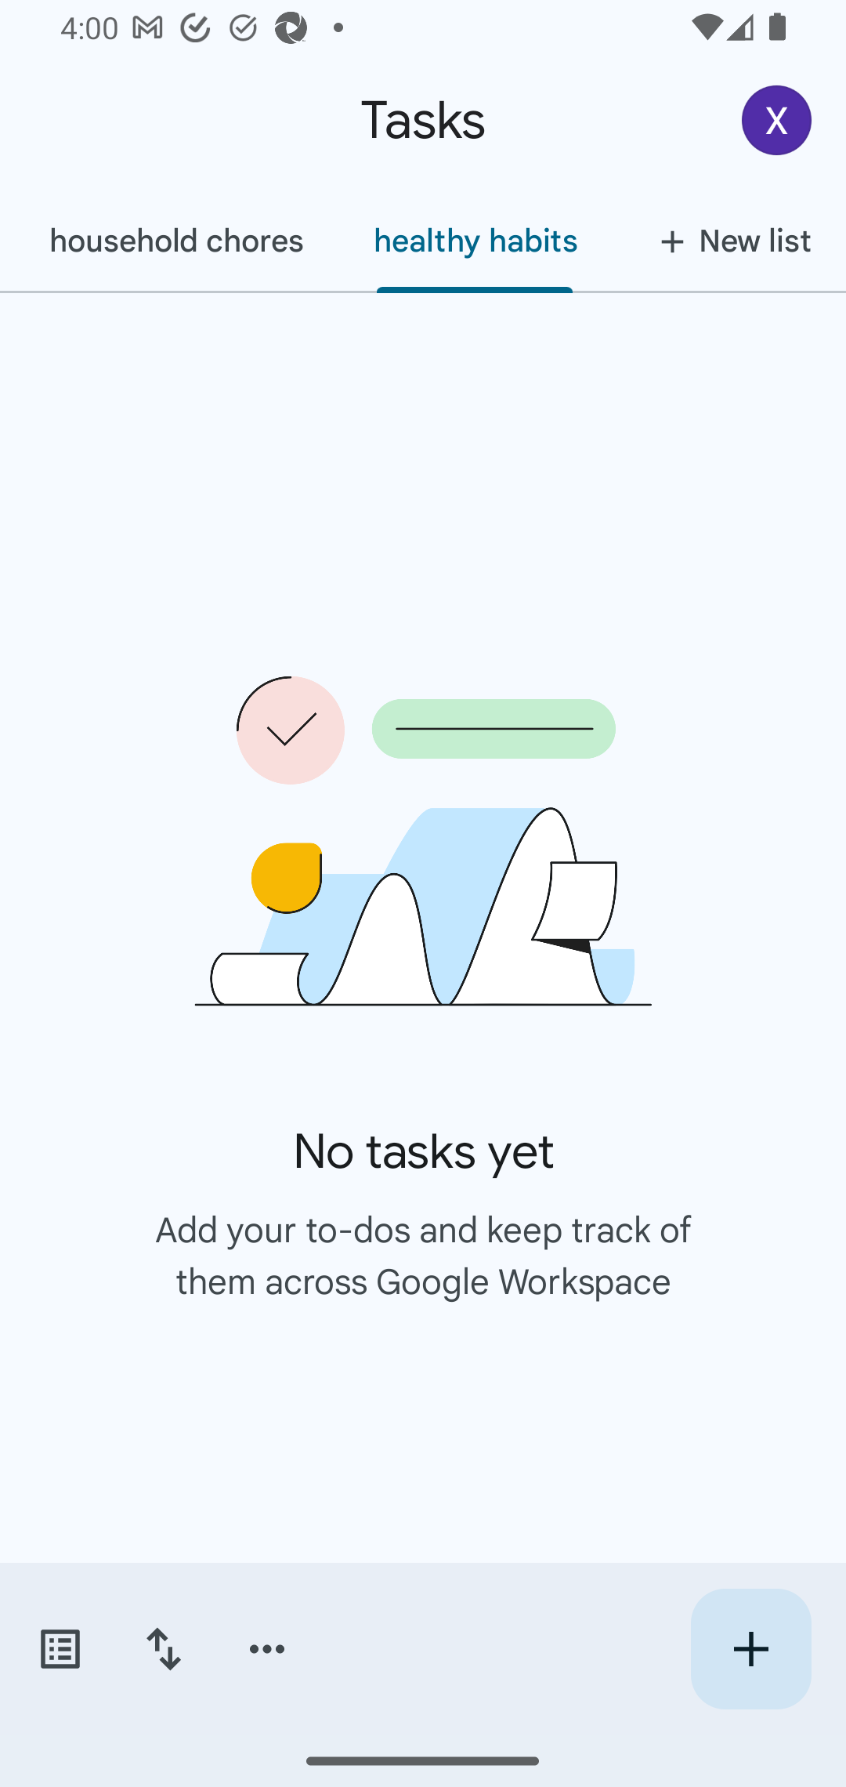 This screenshot has height=1787, width=846. I want to click on New list, so click(728, 241).